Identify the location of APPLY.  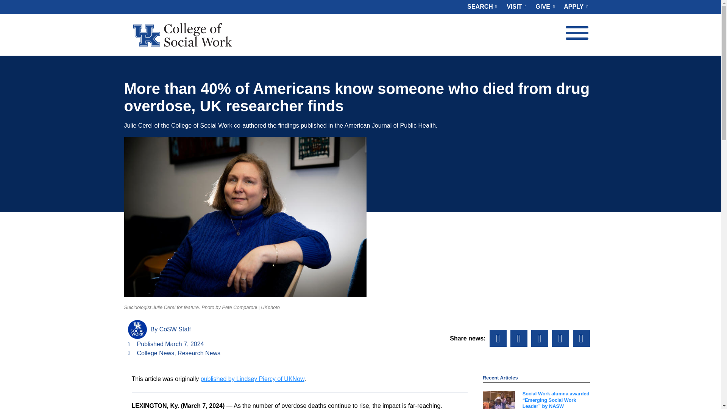
(573, 7).